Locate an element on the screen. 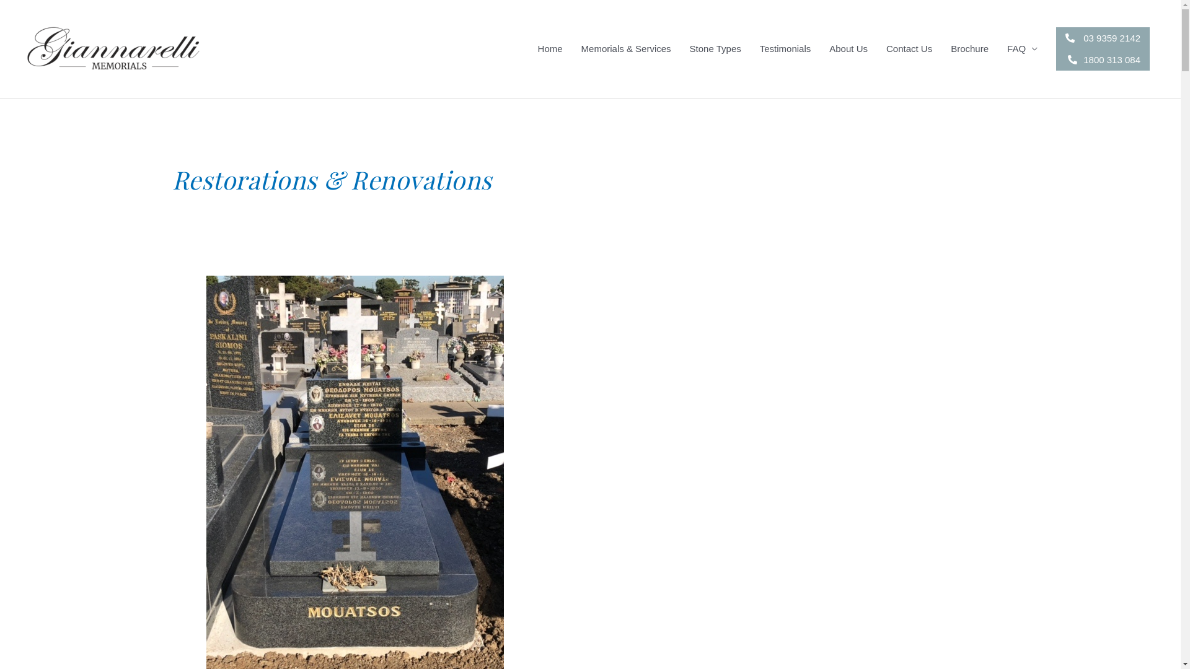  Memorials & Services is located at coordinates (626, 49).